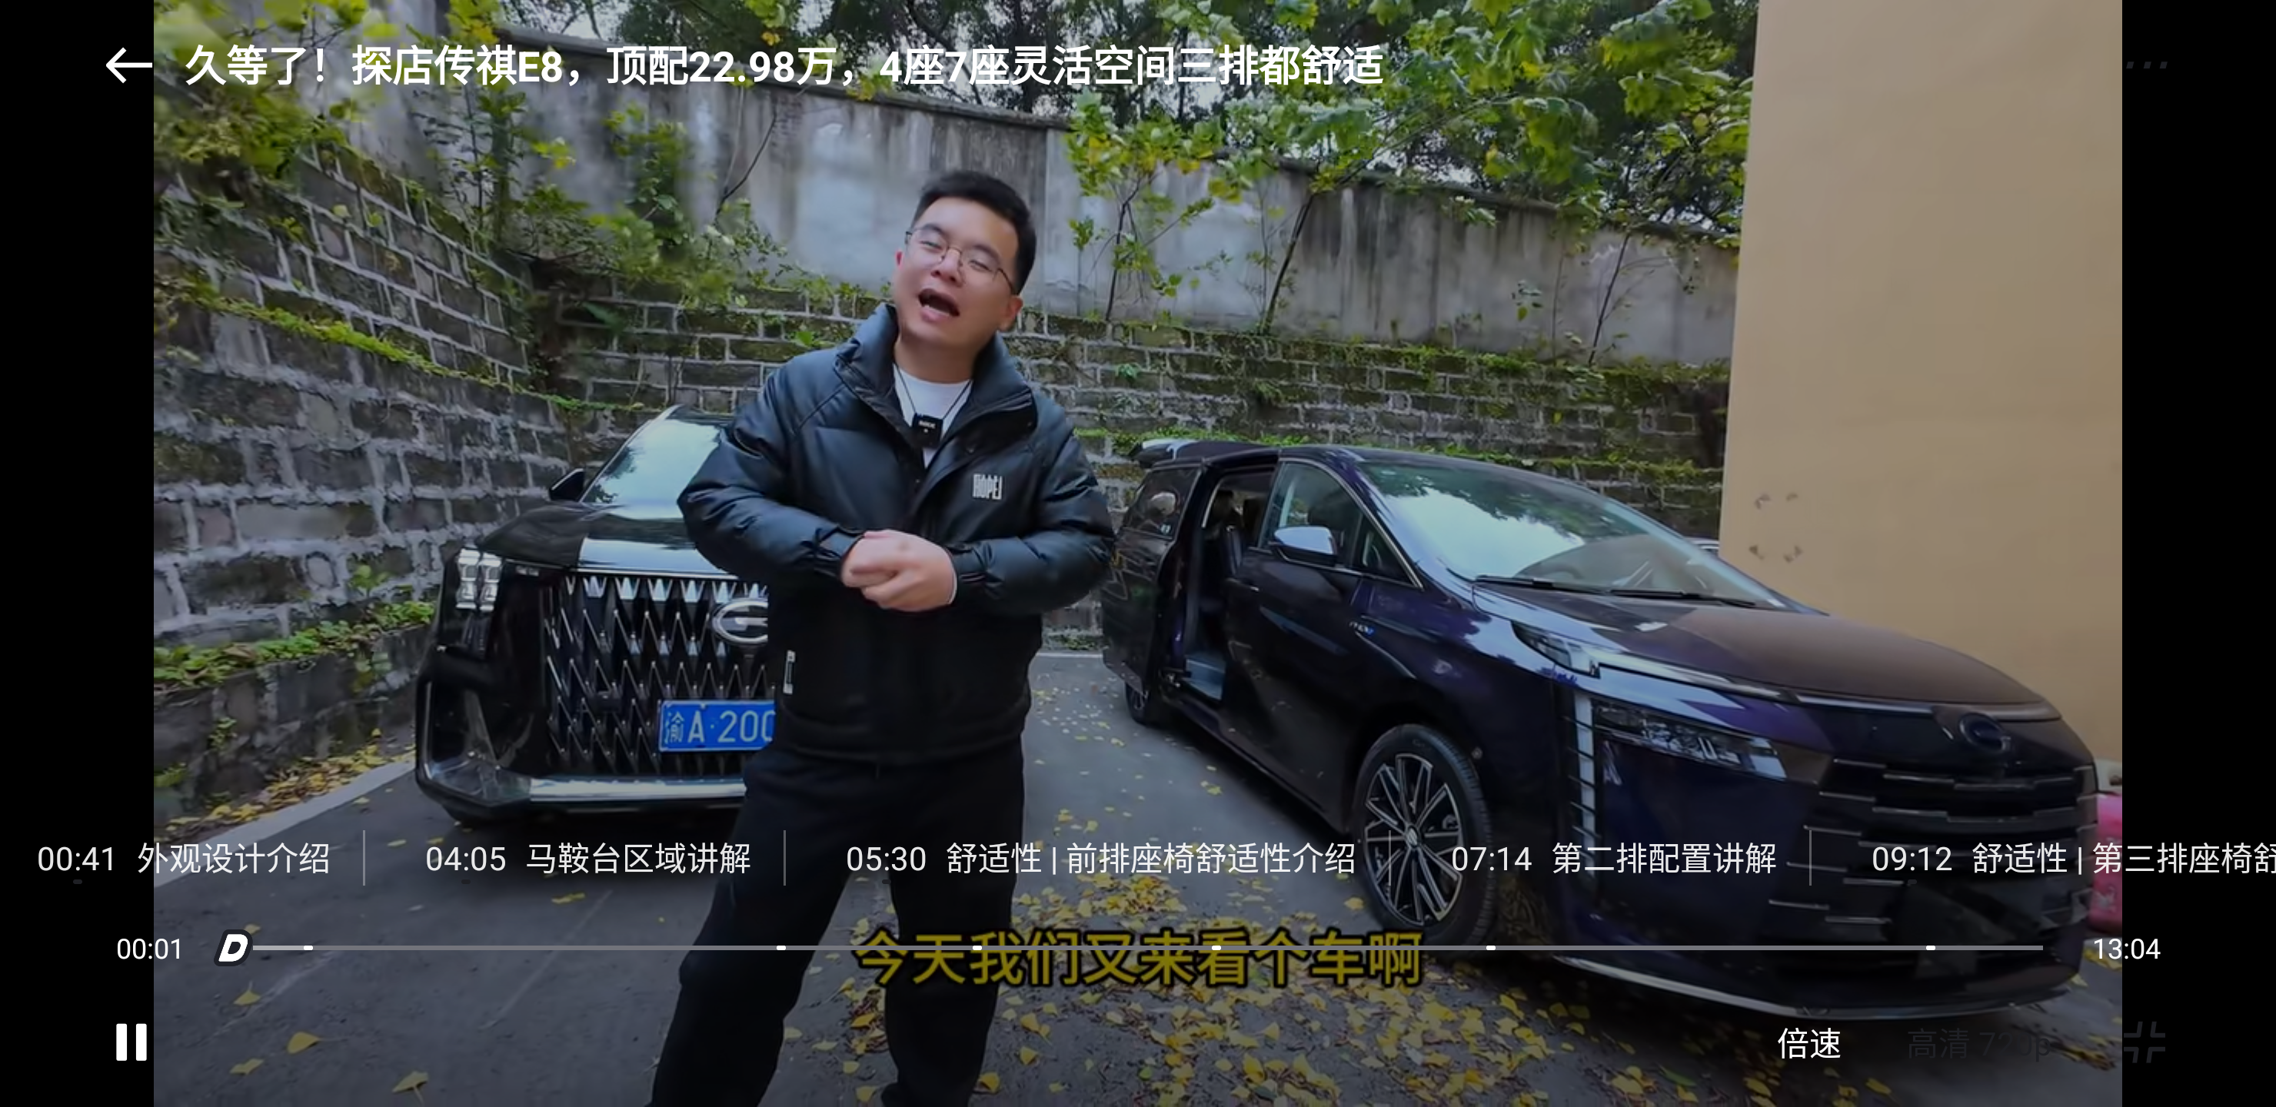  I want to click on , so click(2145, 65).